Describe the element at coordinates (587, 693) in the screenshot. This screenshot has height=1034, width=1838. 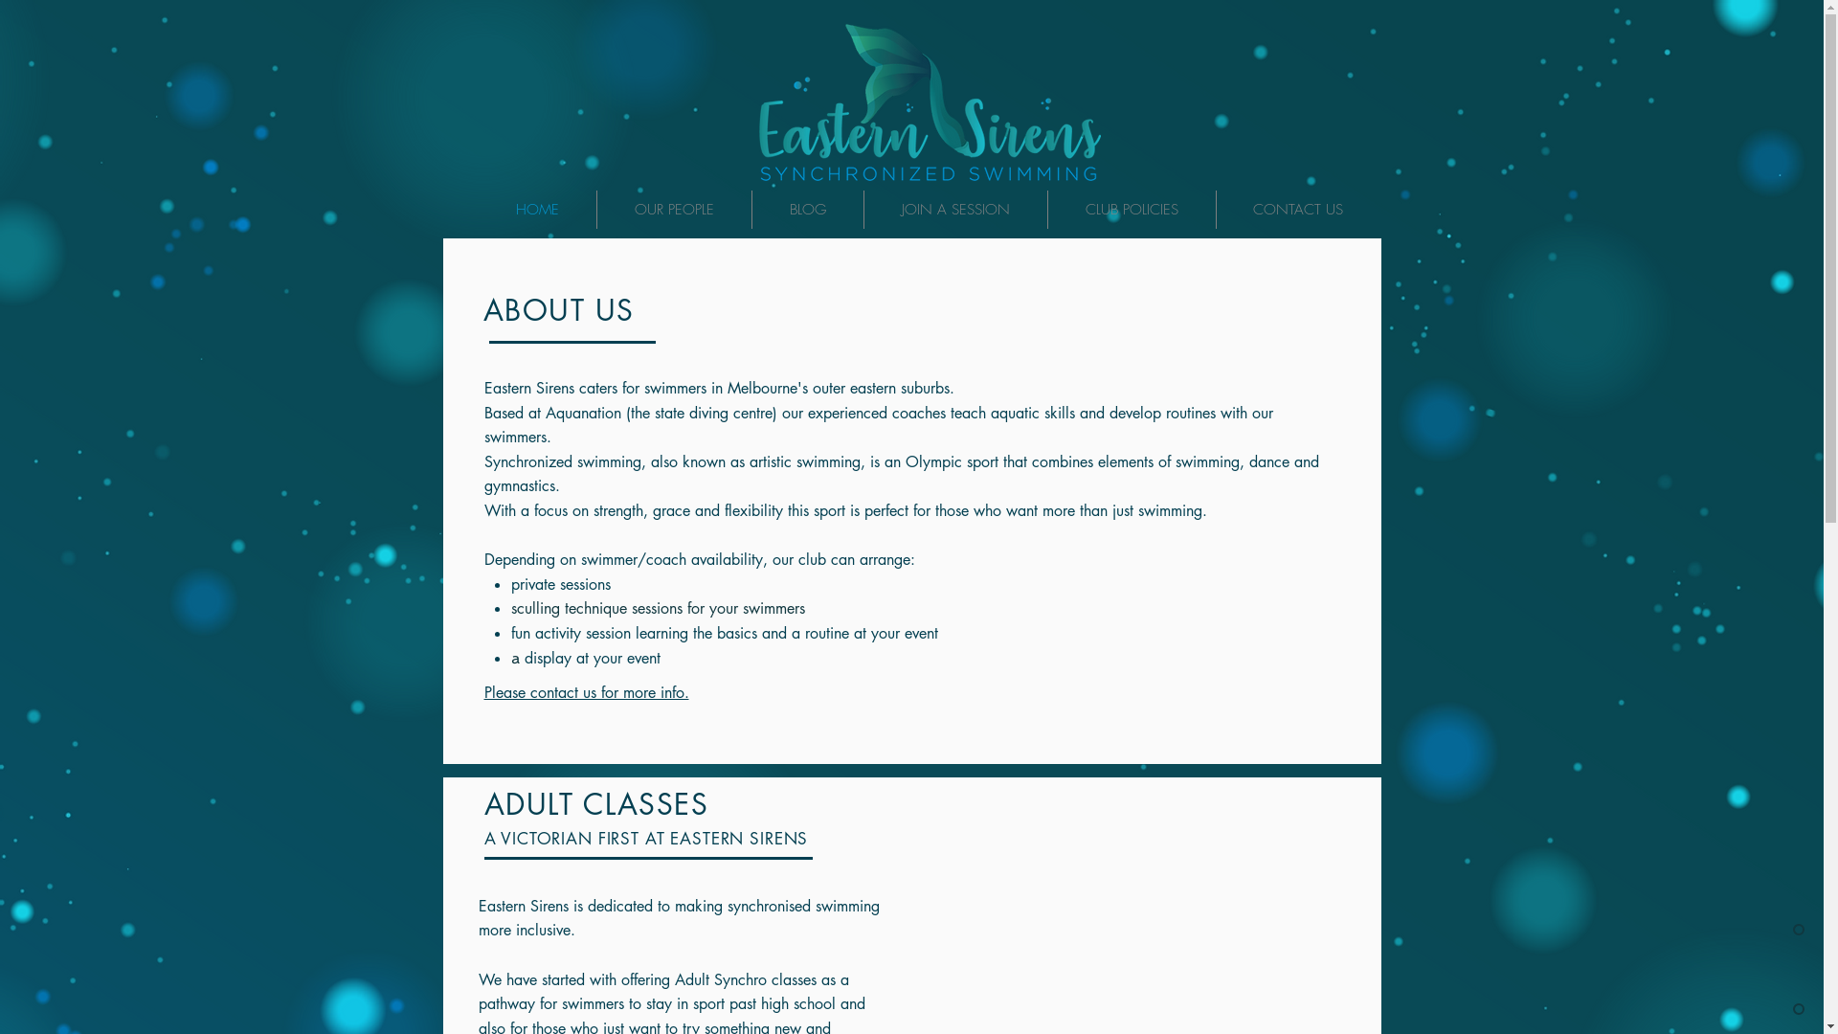
I see `Please contact us for more info.` at that location.